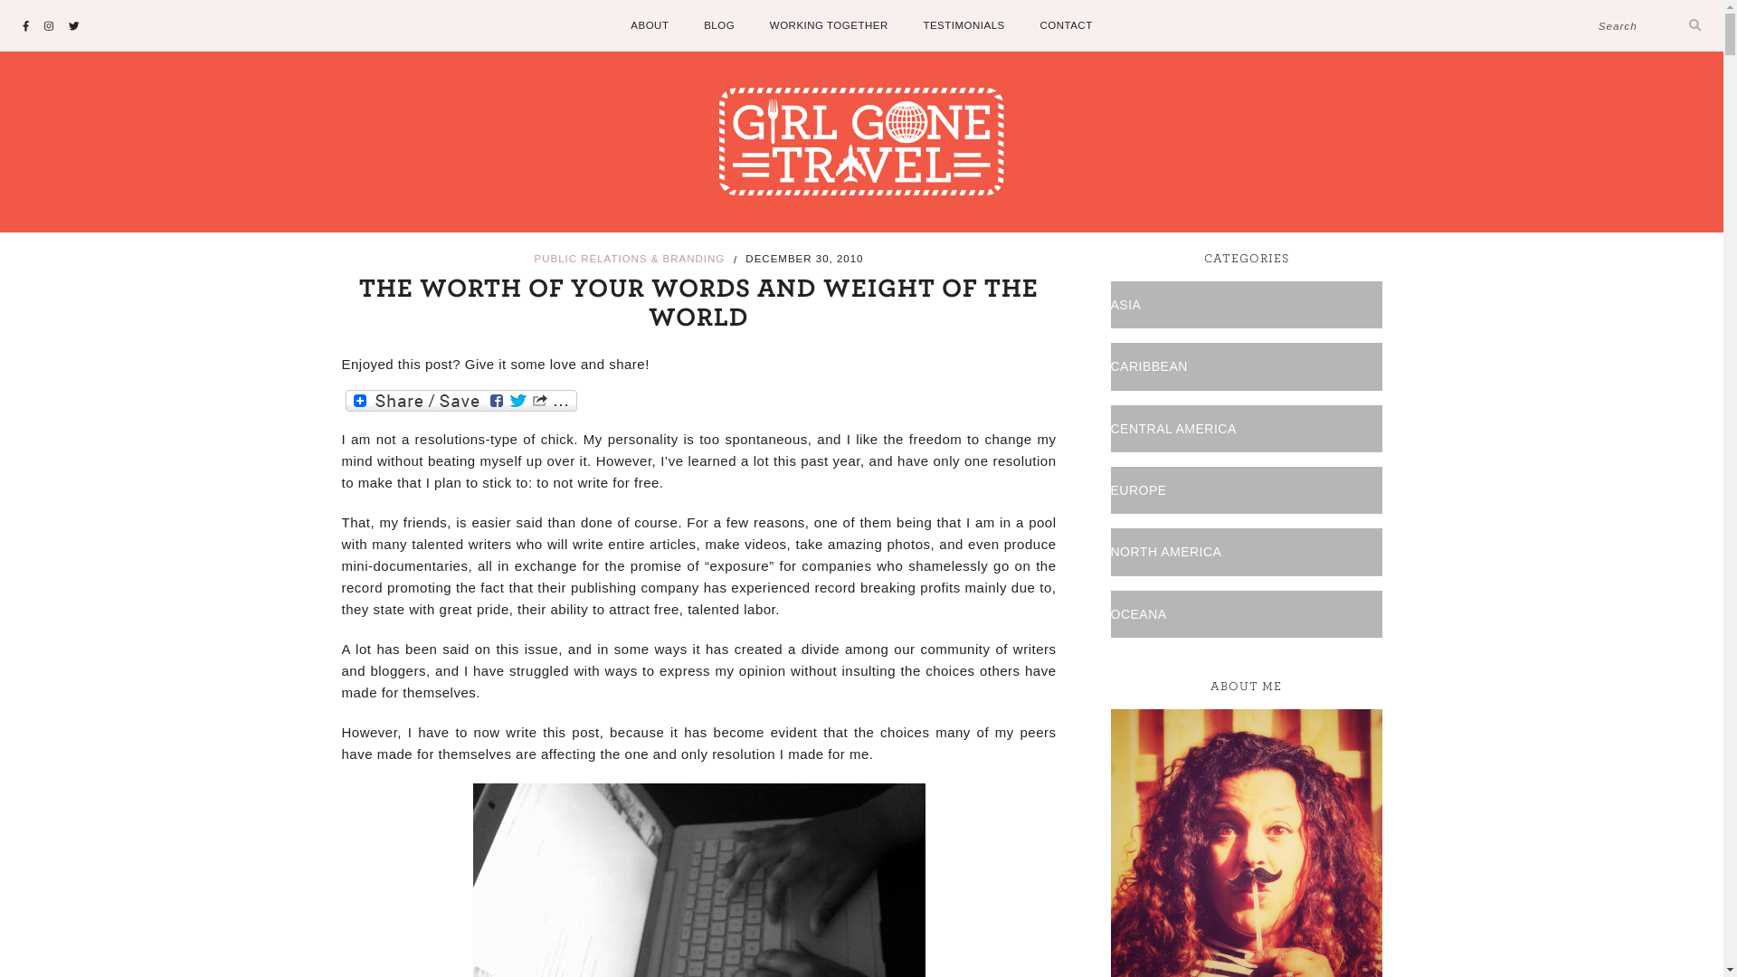 Image resolution: width=1737 pixels, height=977 pixels. Describe the element at coordinates (963, 24) in the screenshot. I see `TESTIMONIALS` at that location.